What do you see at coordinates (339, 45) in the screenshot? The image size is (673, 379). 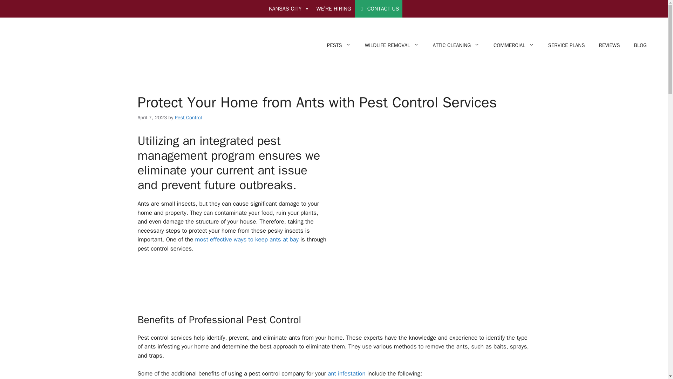 I see `PESTS` at bounding box center [339, 45].